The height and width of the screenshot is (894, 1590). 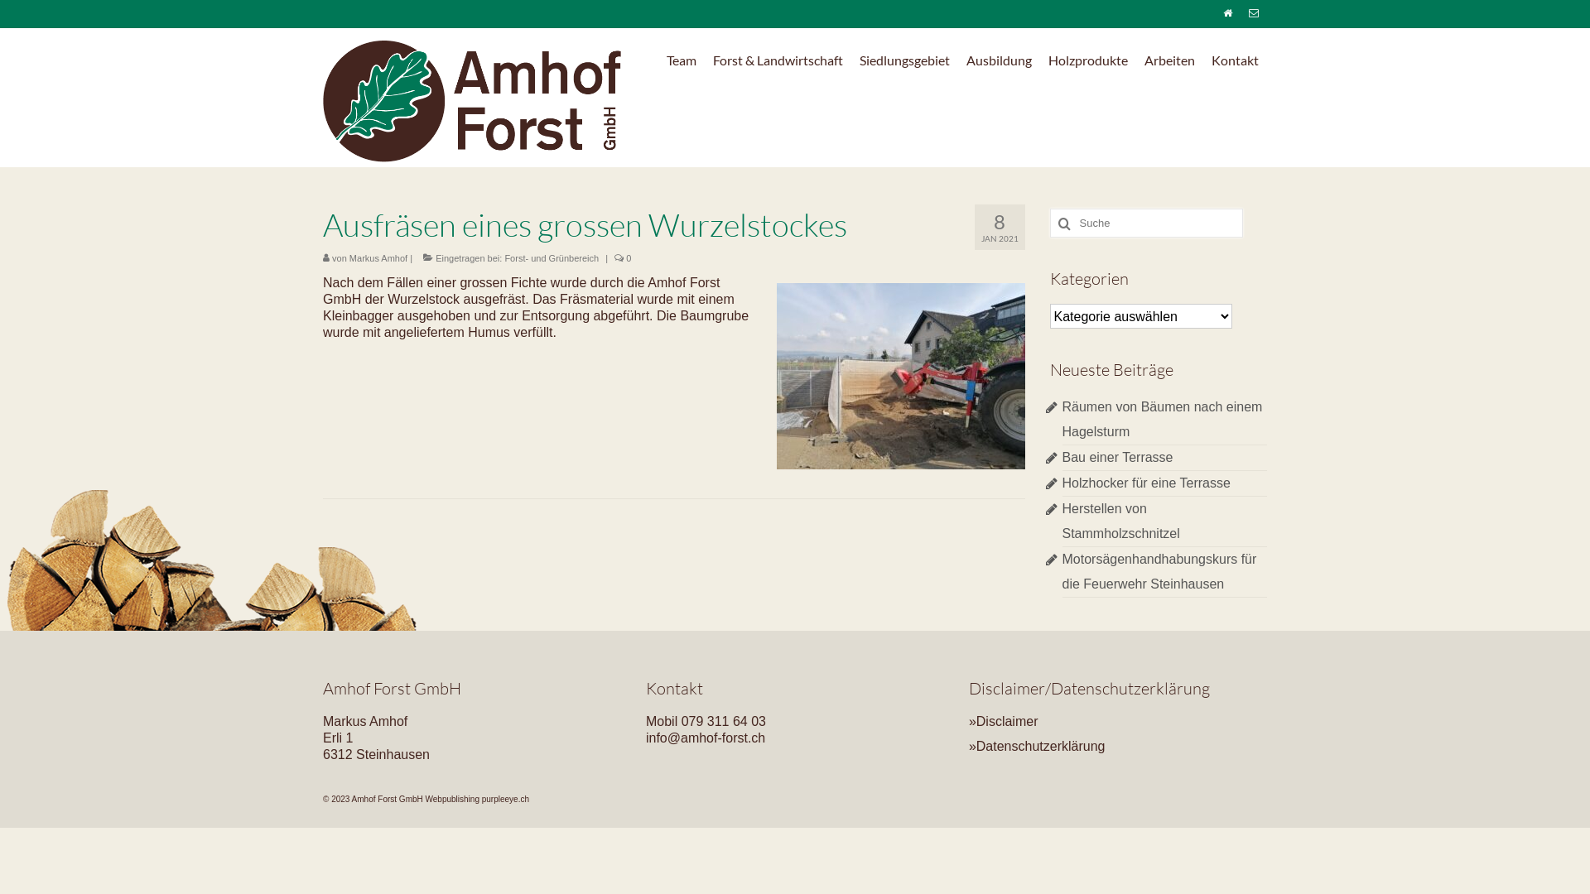 What do you see at coordinates (505, 800) in the screenshot?
I see `purpleeye.ch` at bounding box center [505, 800].